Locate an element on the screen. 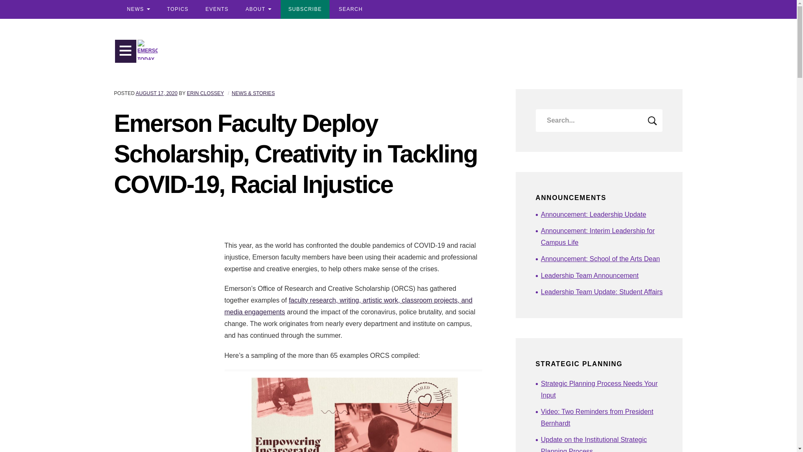 The height and width of the screenshot is (452, 803). SEARCH is located at coordinates (350, 9).